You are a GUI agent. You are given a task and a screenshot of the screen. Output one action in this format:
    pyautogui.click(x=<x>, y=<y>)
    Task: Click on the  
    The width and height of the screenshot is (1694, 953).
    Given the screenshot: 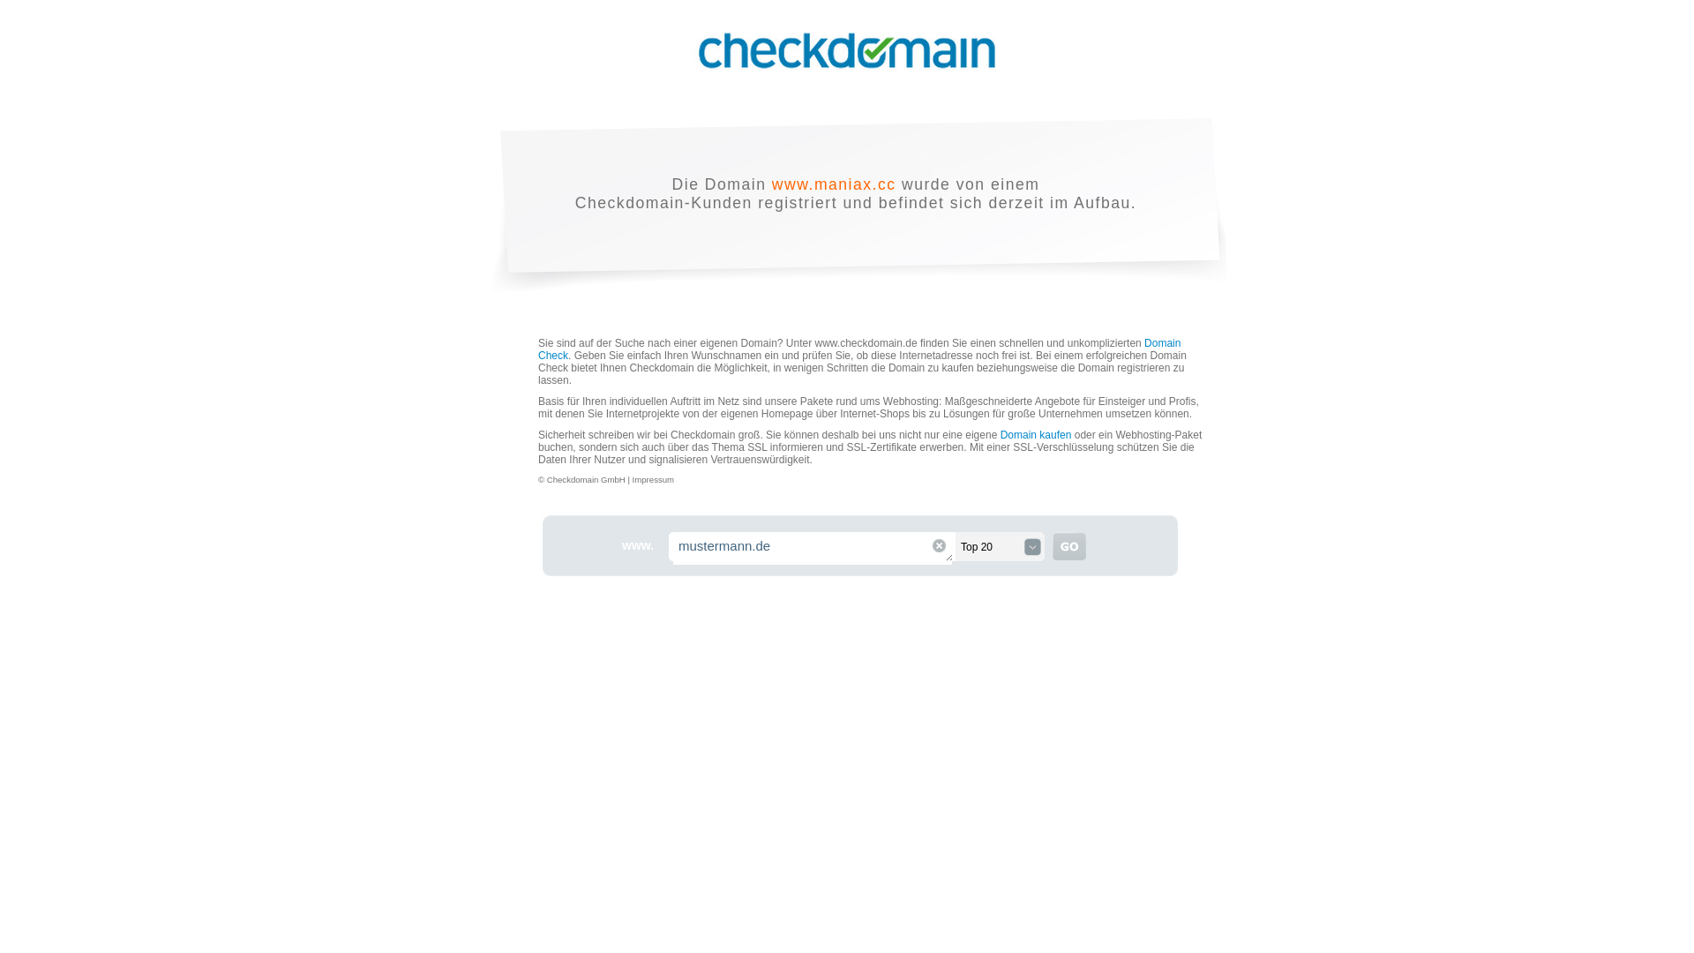 What is the action you would take?
    pyautogui.click(x=1069, y=545)
    